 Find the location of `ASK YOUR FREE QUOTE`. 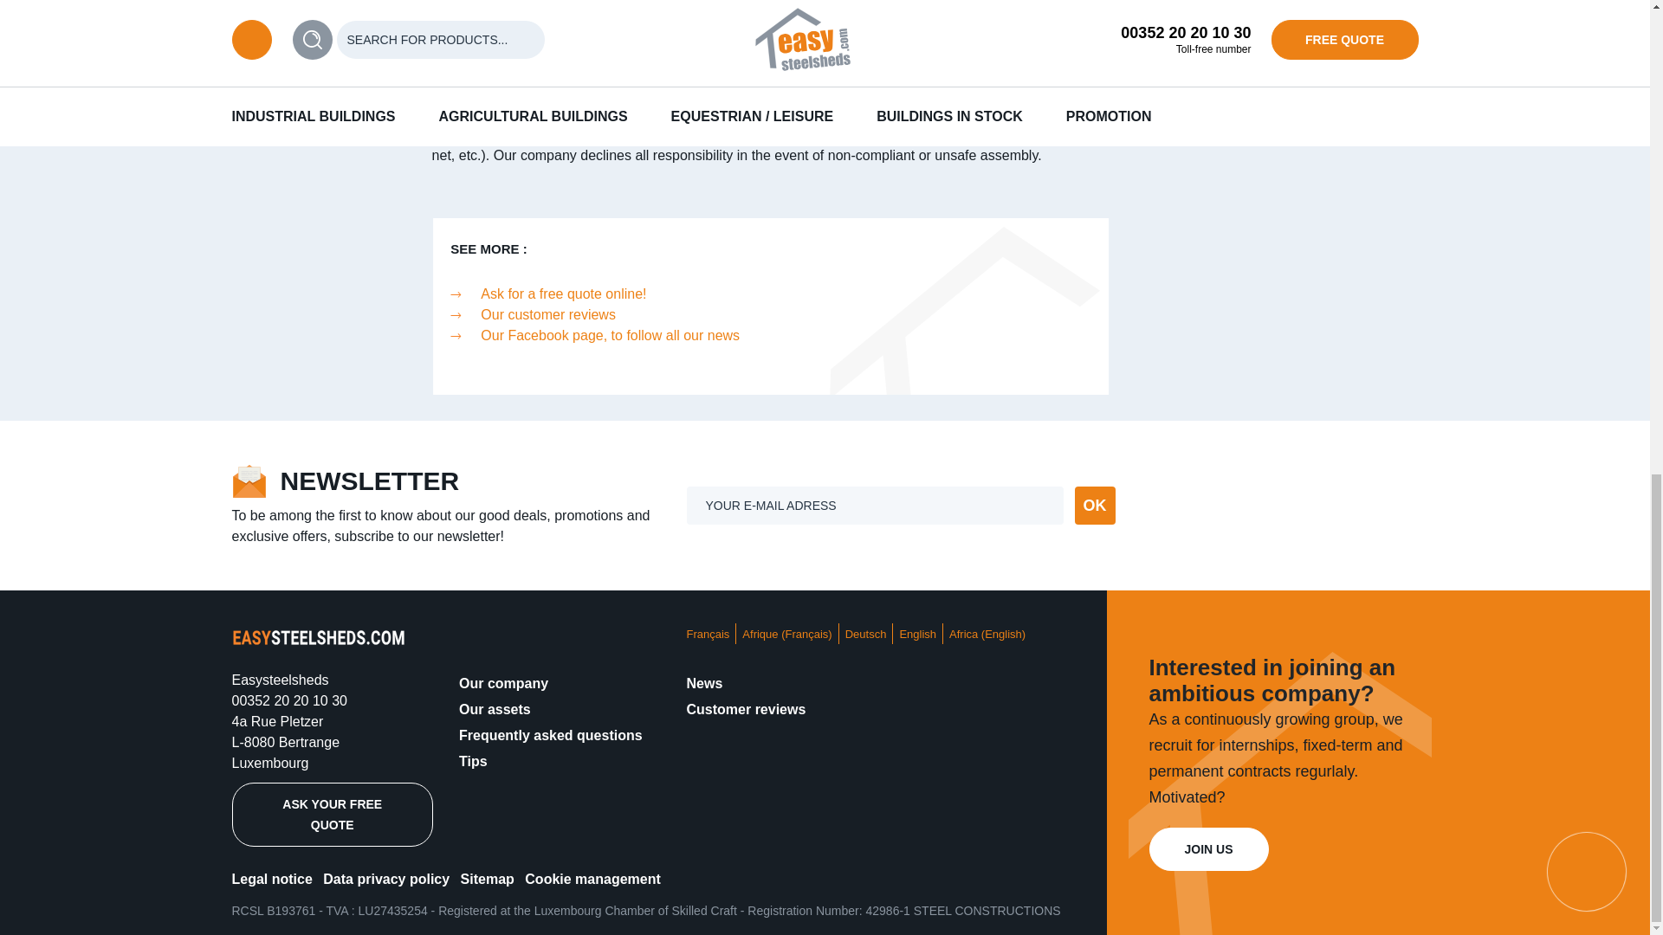

ASK YOUR FREE QUOTE is located at coordinates (333, 814).